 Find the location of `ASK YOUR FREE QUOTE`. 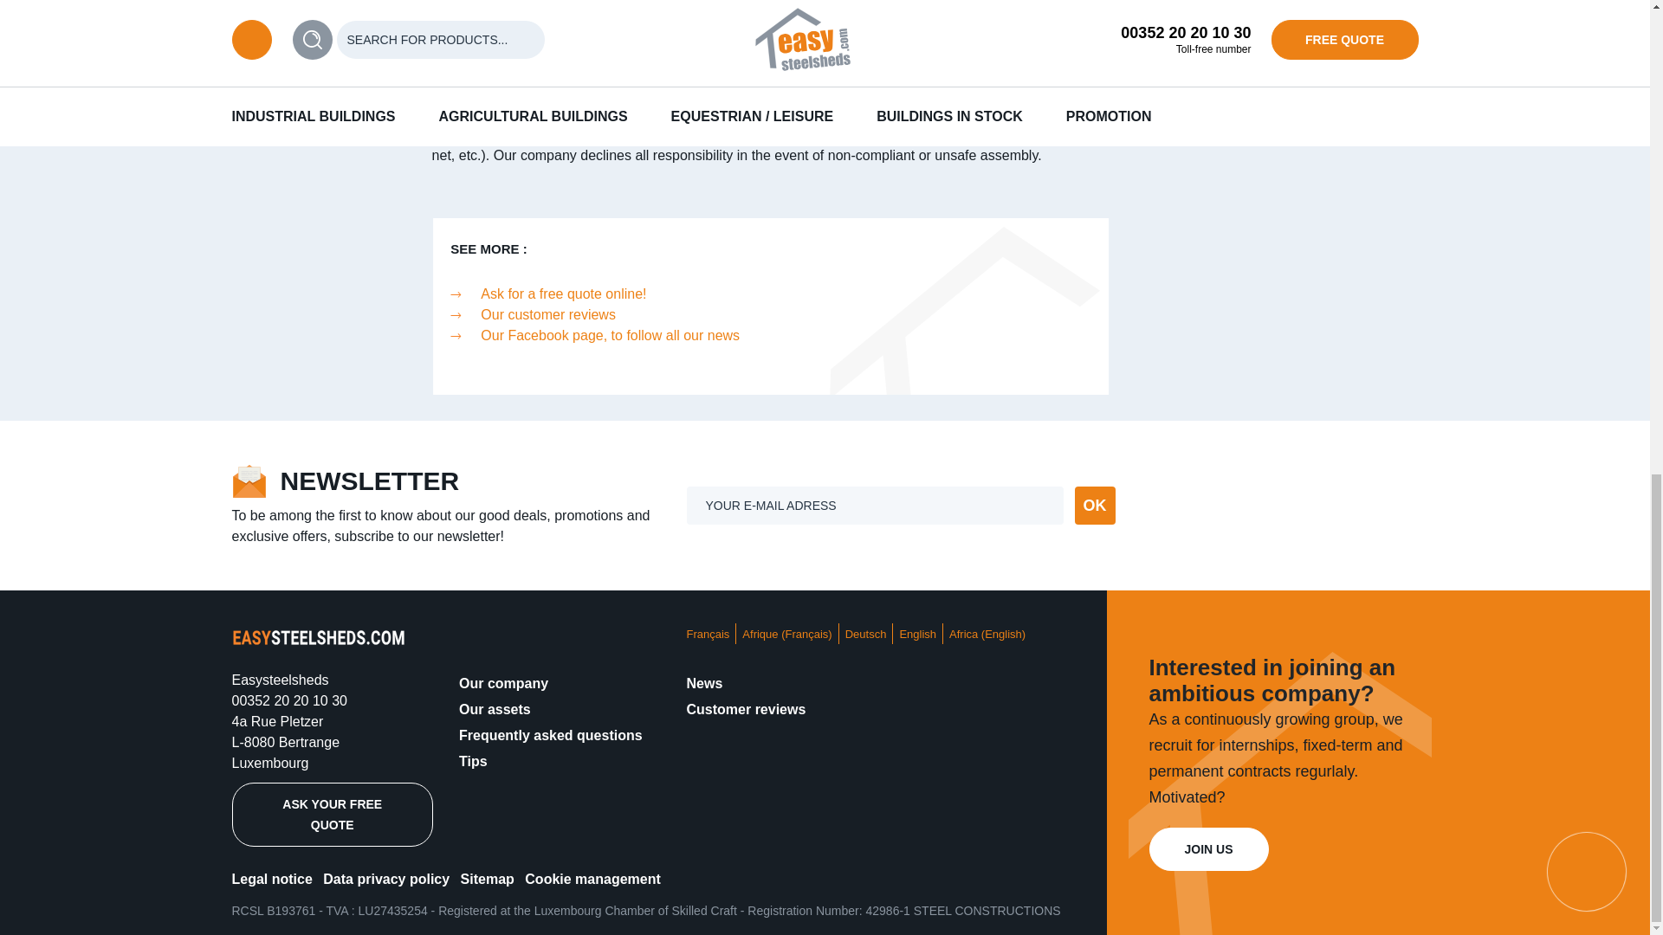

ASK YOUR FREE QUOTE is located at coordinates (333, 814).